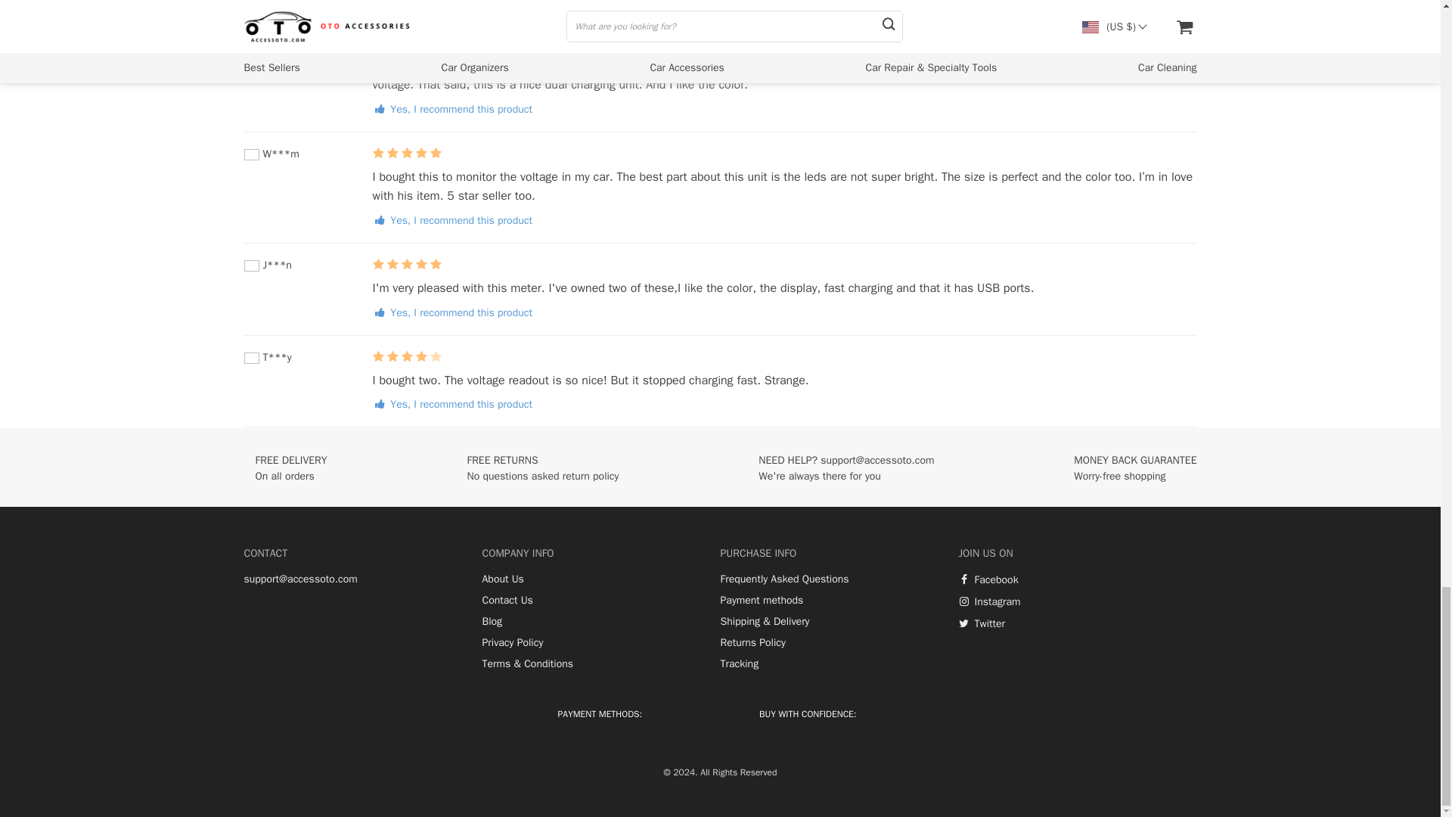 The height and width of the screenshot is (817, 1452). I want to click on Privacy Policy, so click(513, 643).